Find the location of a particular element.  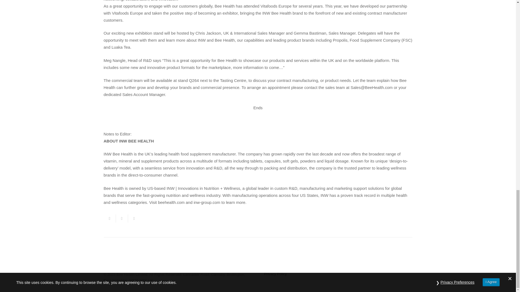

Share this is located at coordinates (134, 218).